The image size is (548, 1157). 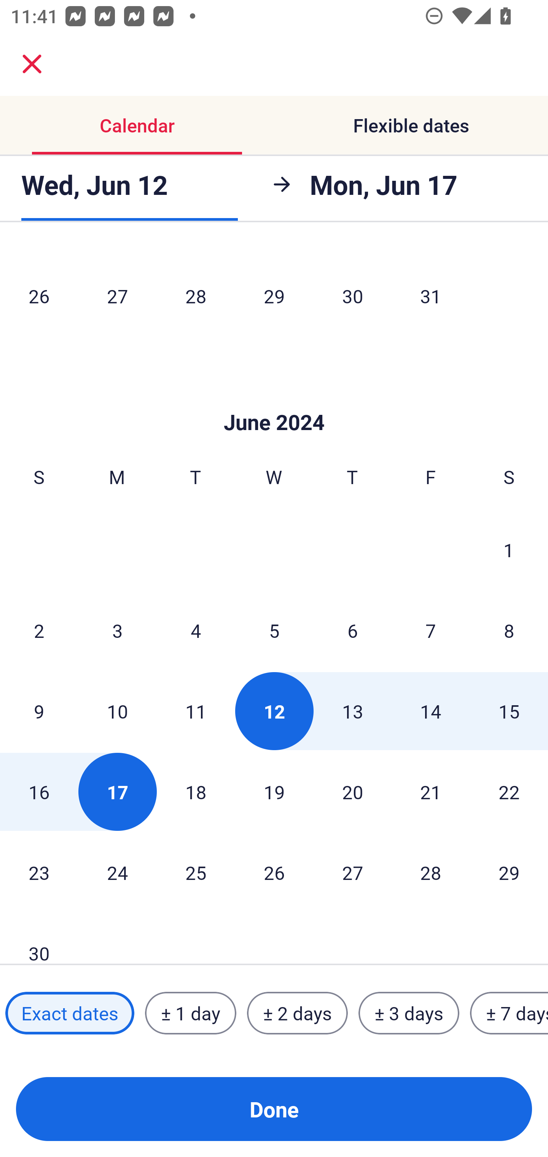 I want to click on 30 Sunday, June 30, 2024, so click(x=39, y=939).